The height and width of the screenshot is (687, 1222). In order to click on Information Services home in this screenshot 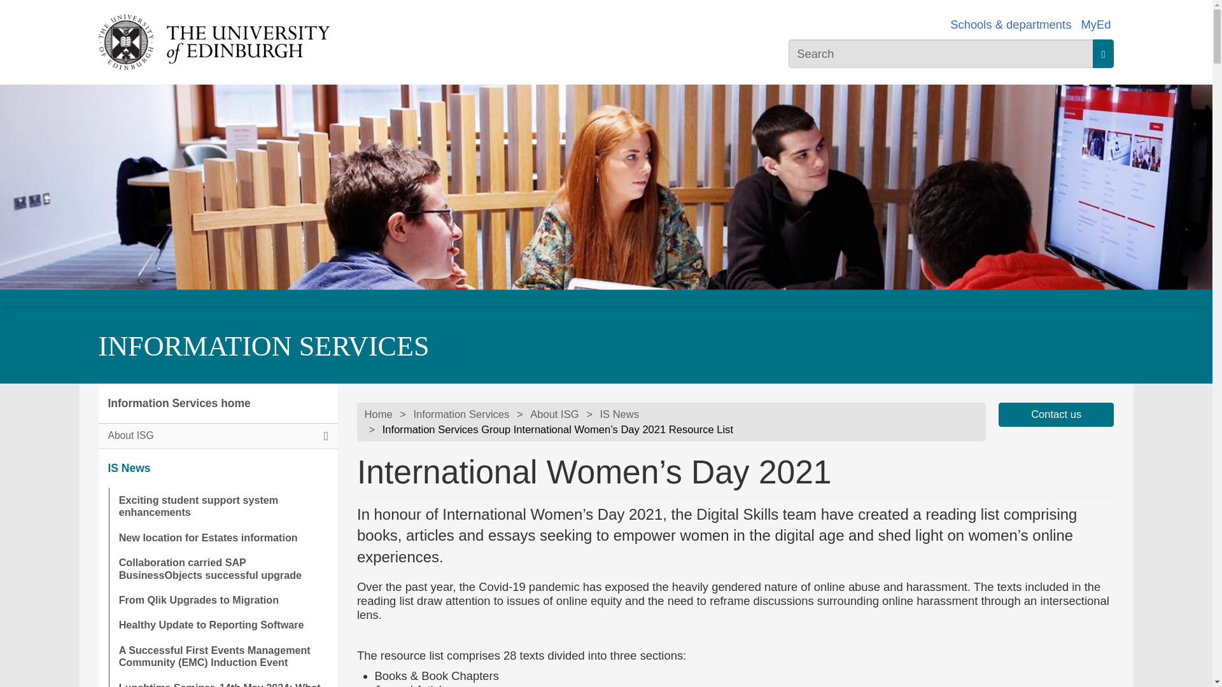, I will do `click(218, 403)`.